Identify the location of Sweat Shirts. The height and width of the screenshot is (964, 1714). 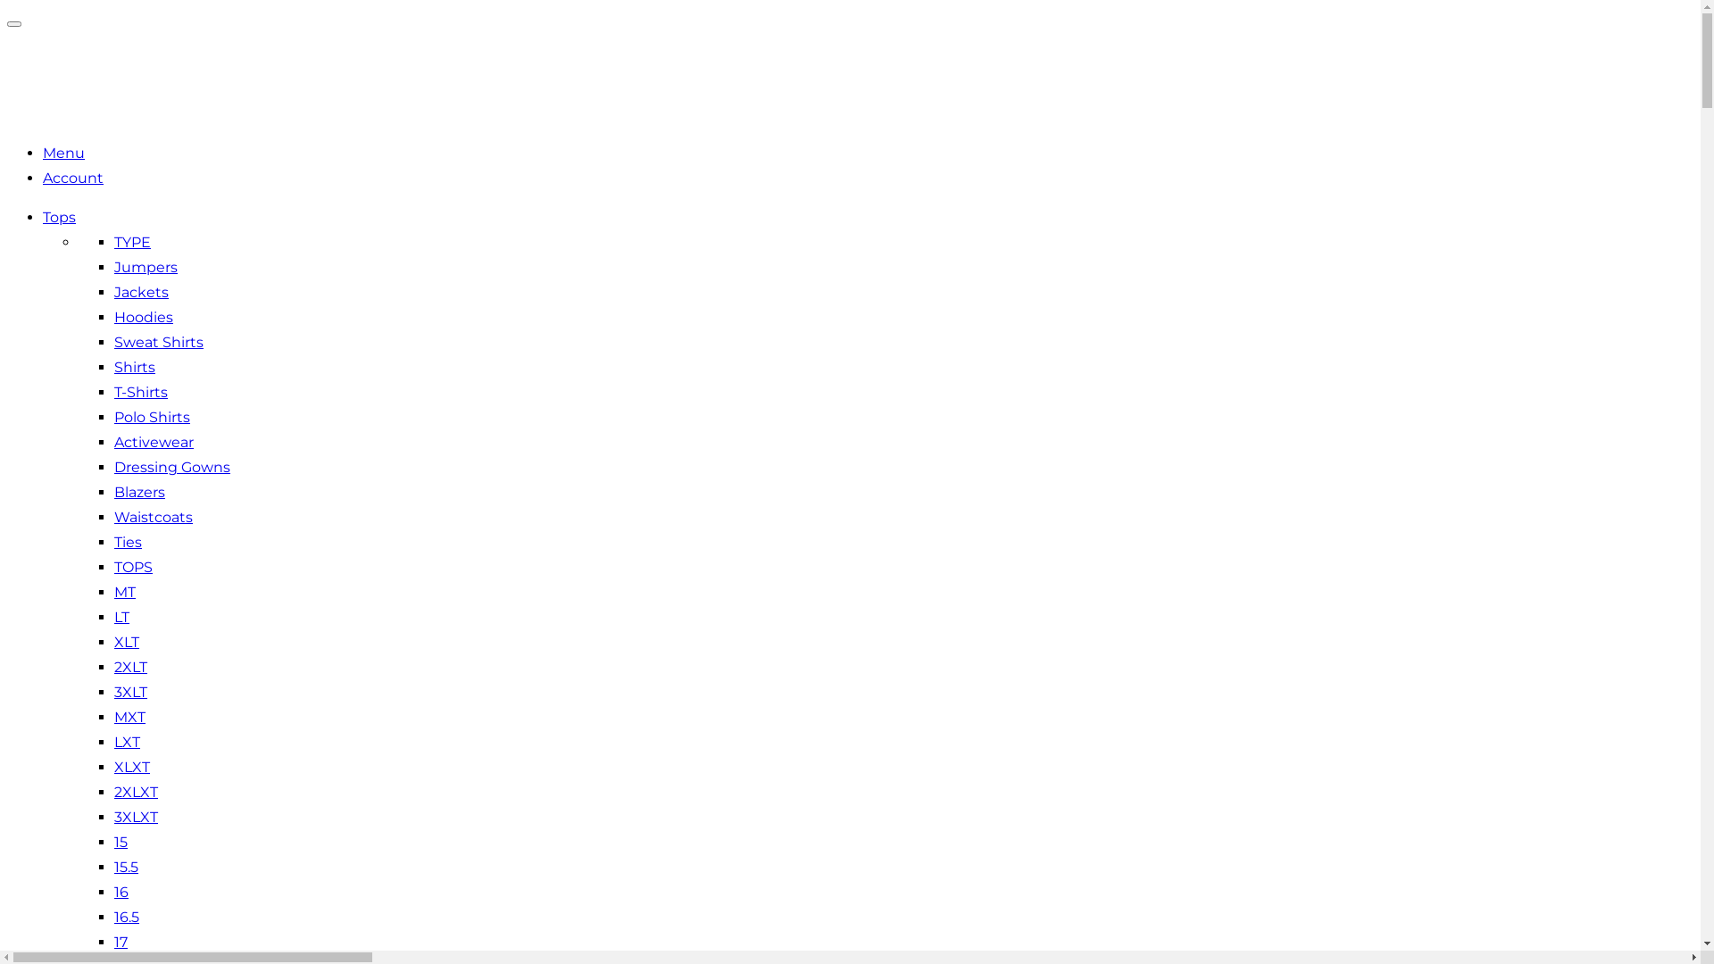
(159, 342).